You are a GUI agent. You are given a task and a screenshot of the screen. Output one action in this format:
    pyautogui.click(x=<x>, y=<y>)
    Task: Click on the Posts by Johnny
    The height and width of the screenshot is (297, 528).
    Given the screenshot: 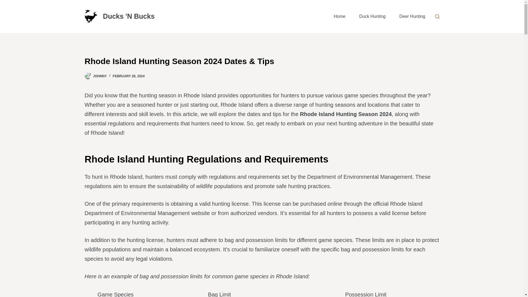 What is the action you would take?
    pyautogui.click(x=100, y=76)
    